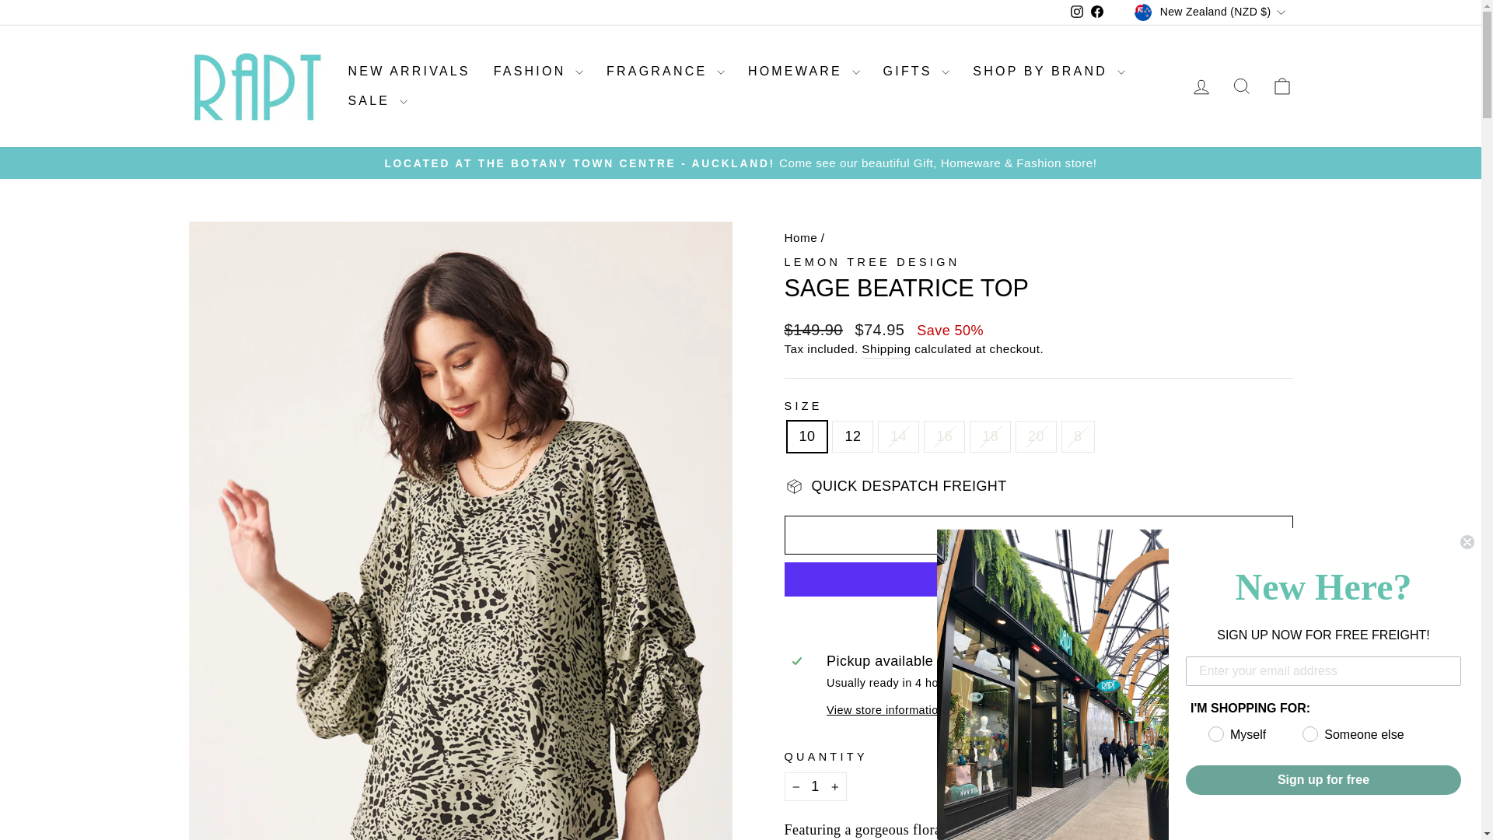  I want to click on Shopify online store chat, so click(1418, 802).